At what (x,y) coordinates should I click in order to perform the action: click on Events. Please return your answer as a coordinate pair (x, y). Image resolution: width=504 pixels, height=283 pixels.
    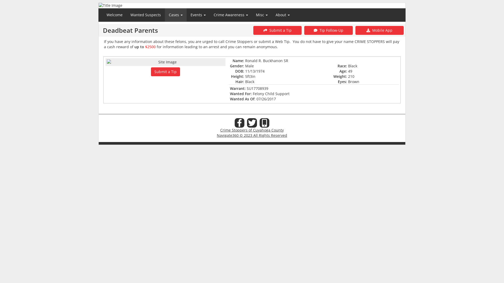
    Looking at the image, I should click on (198, 15).